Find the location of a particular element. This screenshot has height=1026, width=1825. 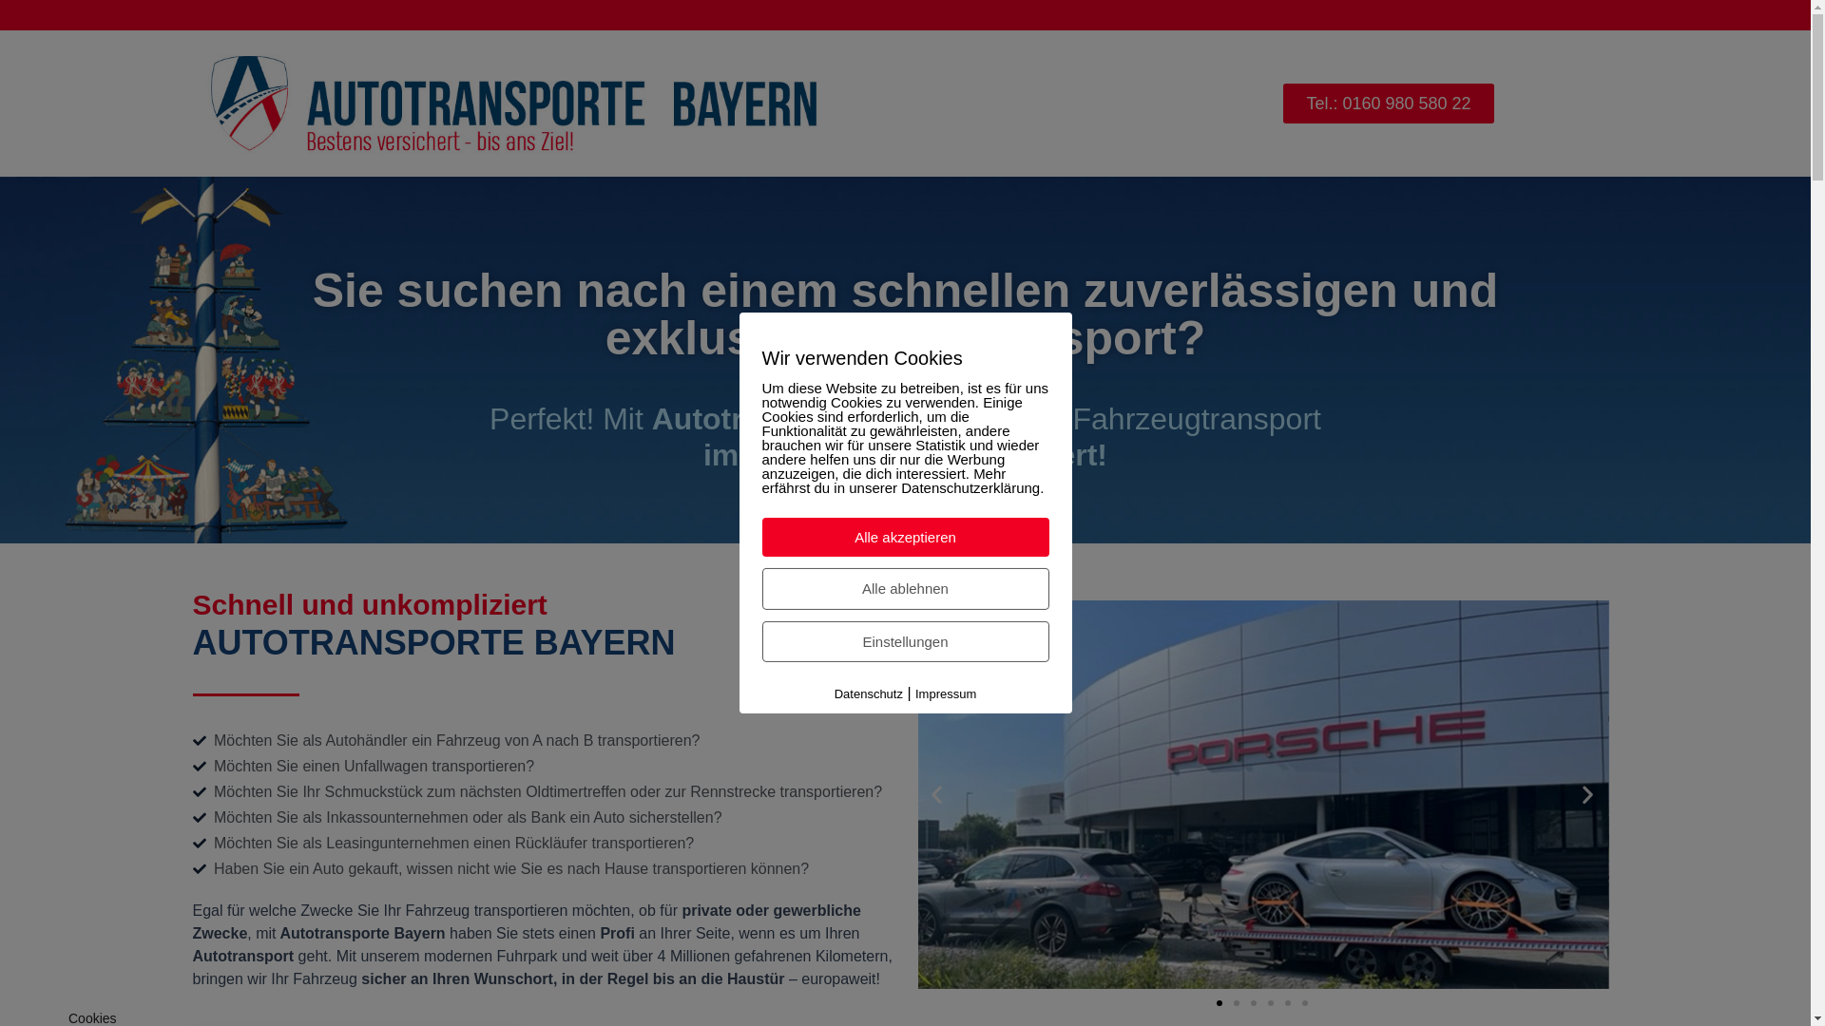

Datenschutz is located at coordinates (869, 693).